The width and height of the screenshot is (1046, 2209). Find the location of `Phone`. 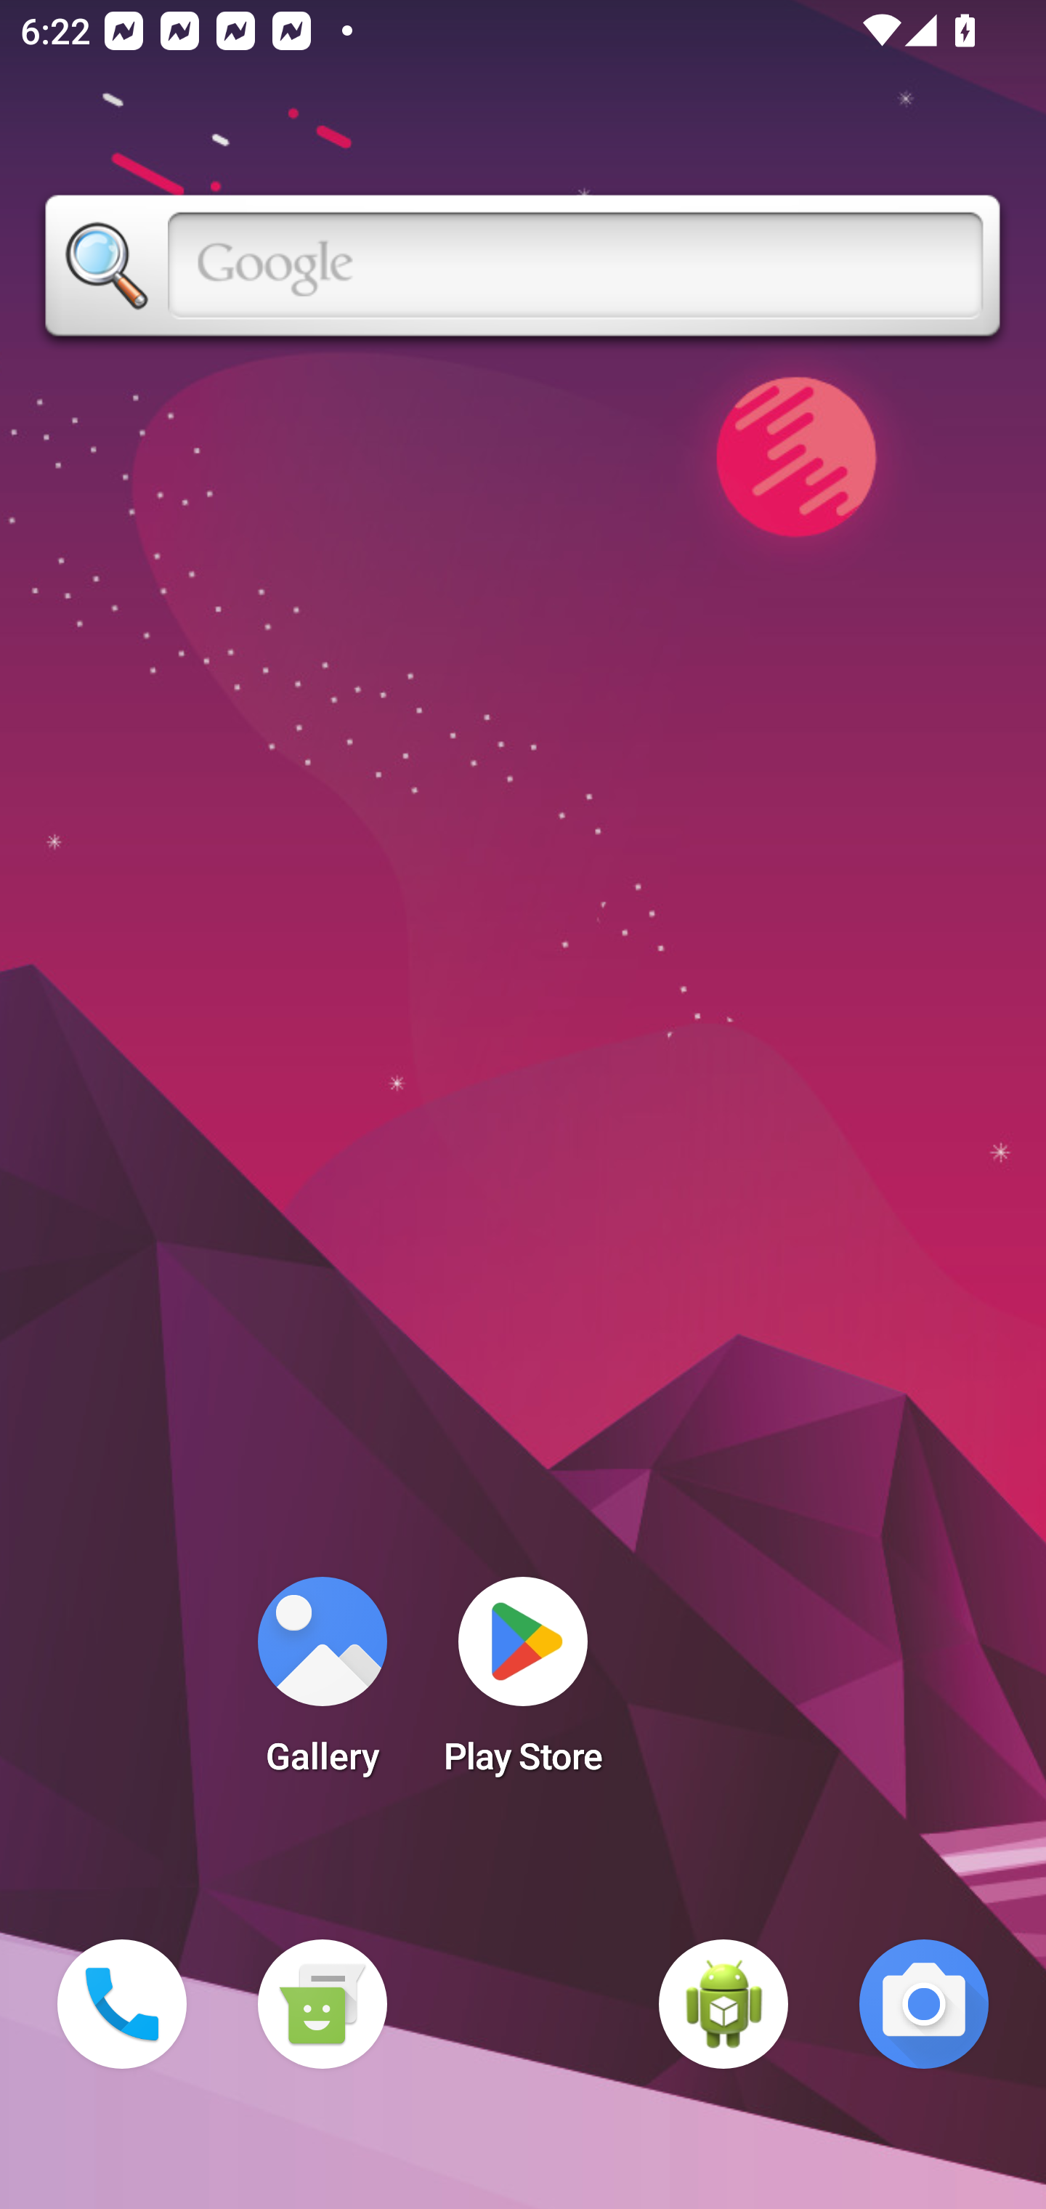

Phone is located at coordinates (122, 2004).